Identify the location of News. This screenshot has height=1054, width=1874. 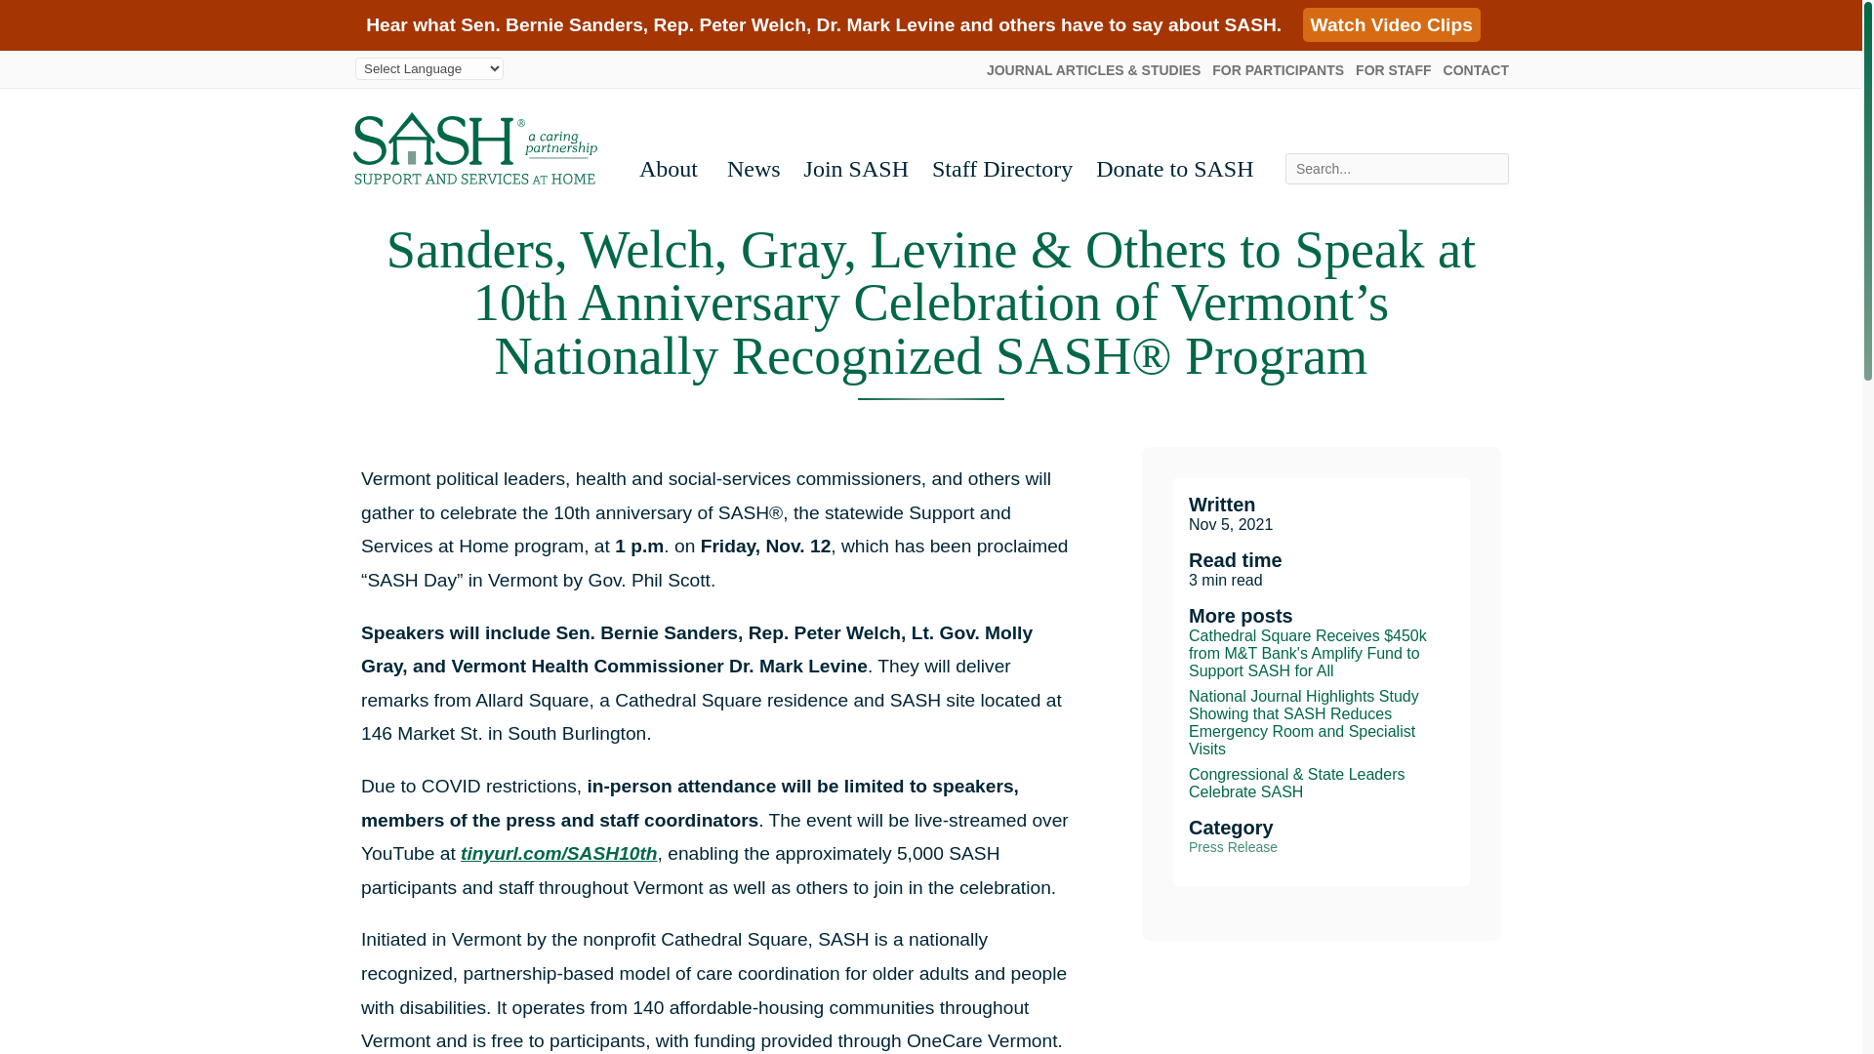
(754, 168).